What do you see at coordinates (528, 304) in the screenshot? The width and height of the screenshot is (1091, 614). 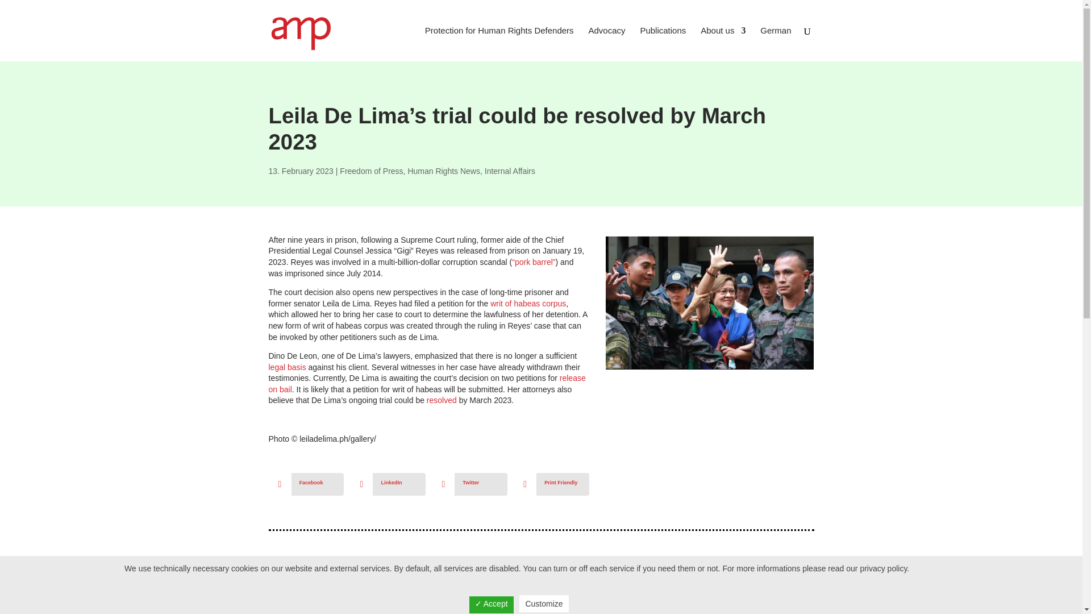 I see `writ of habeas corpus` at bounding box center [528, 304].